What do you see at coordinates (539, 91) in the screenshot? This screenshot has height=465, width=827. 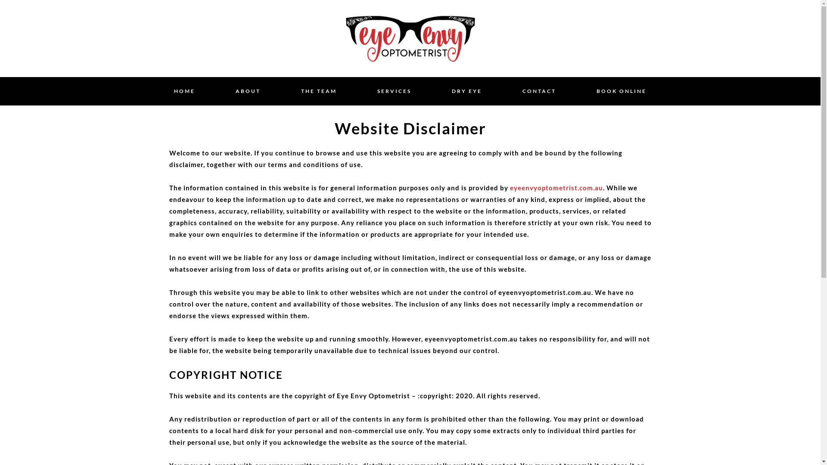 I see `CONTACT` at bounding box center [539, 91].